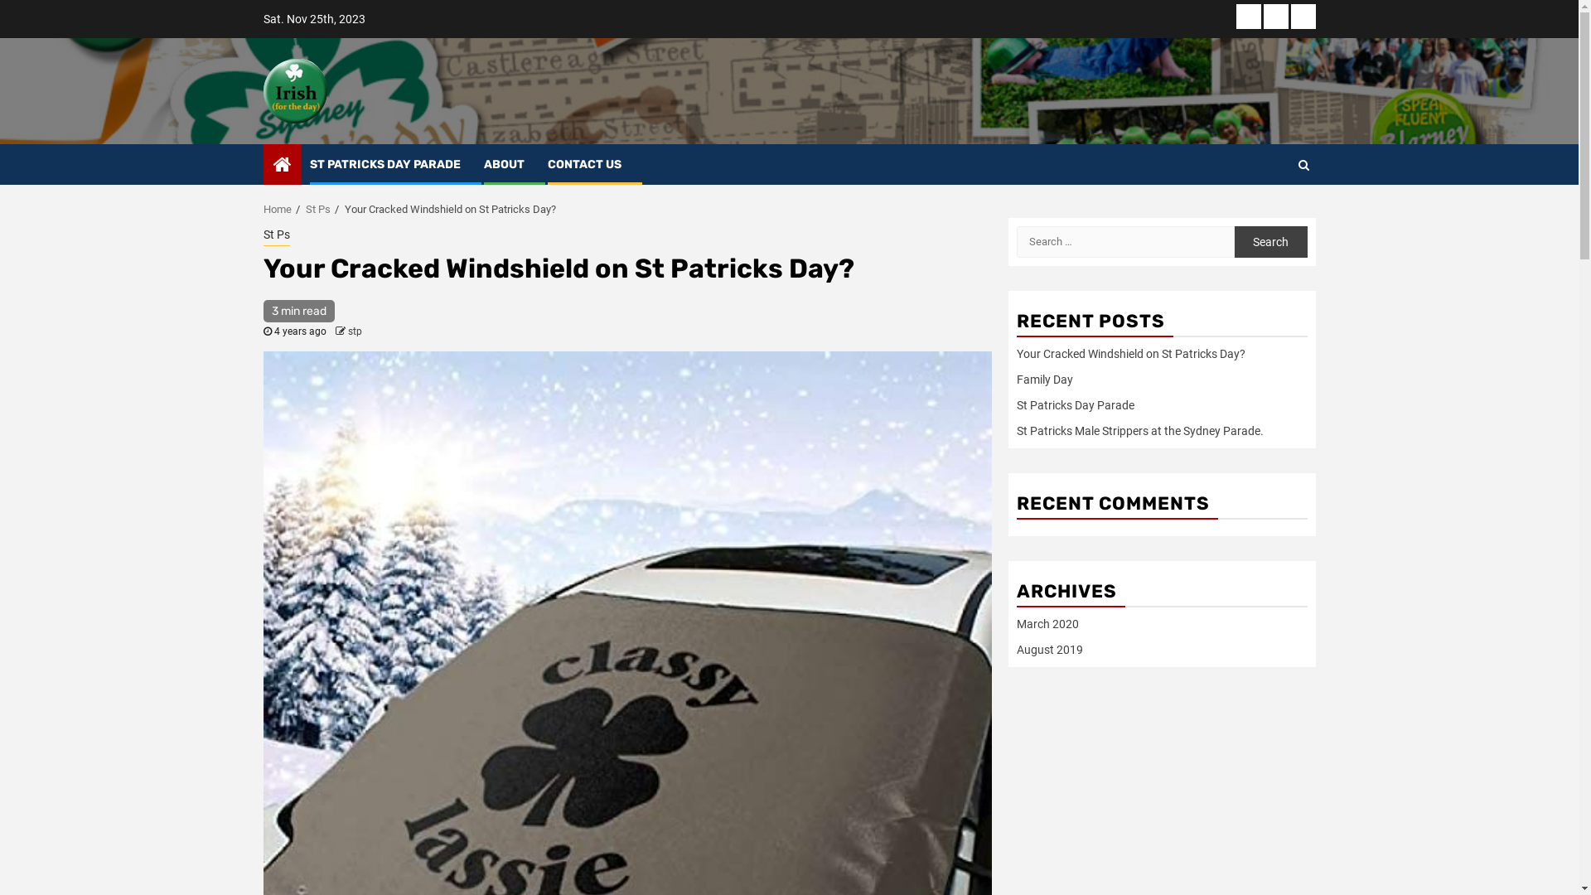 This screenshot has height=895, width=1591. I want to click on CONTACT US, so click(583, 164).